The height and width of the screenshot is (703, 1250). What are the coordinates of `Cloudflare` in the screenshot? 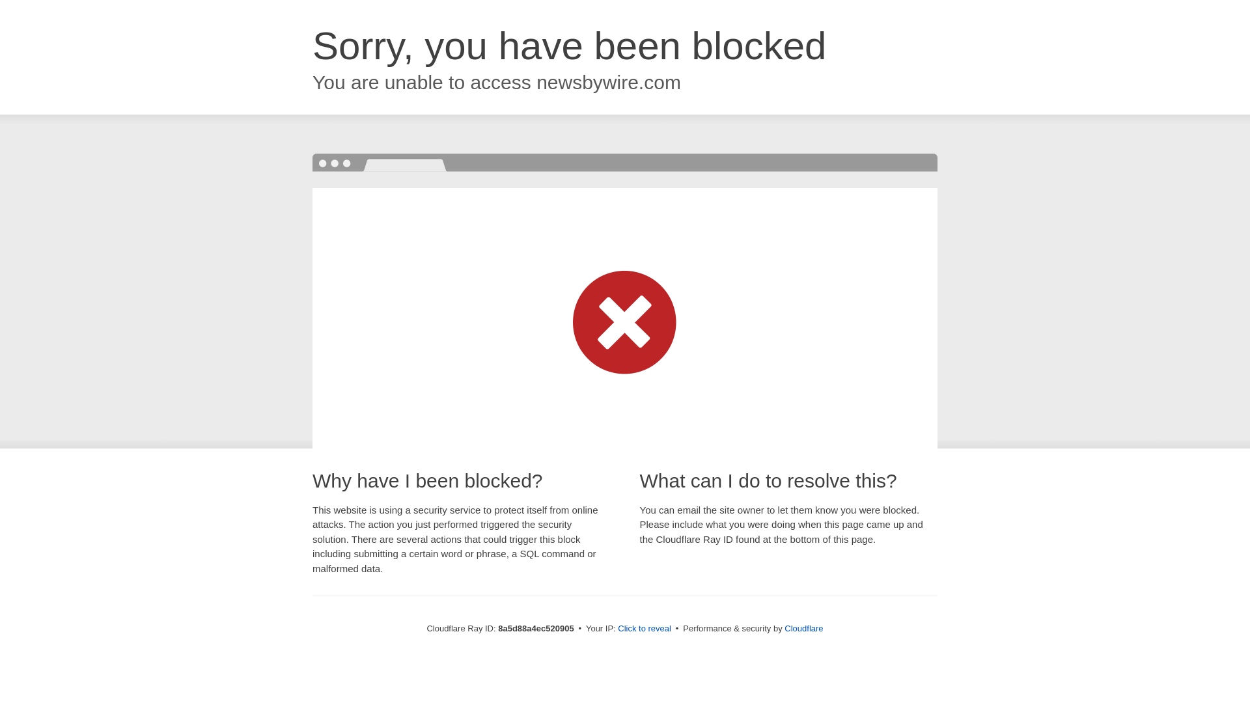 It's located at (803, 628).